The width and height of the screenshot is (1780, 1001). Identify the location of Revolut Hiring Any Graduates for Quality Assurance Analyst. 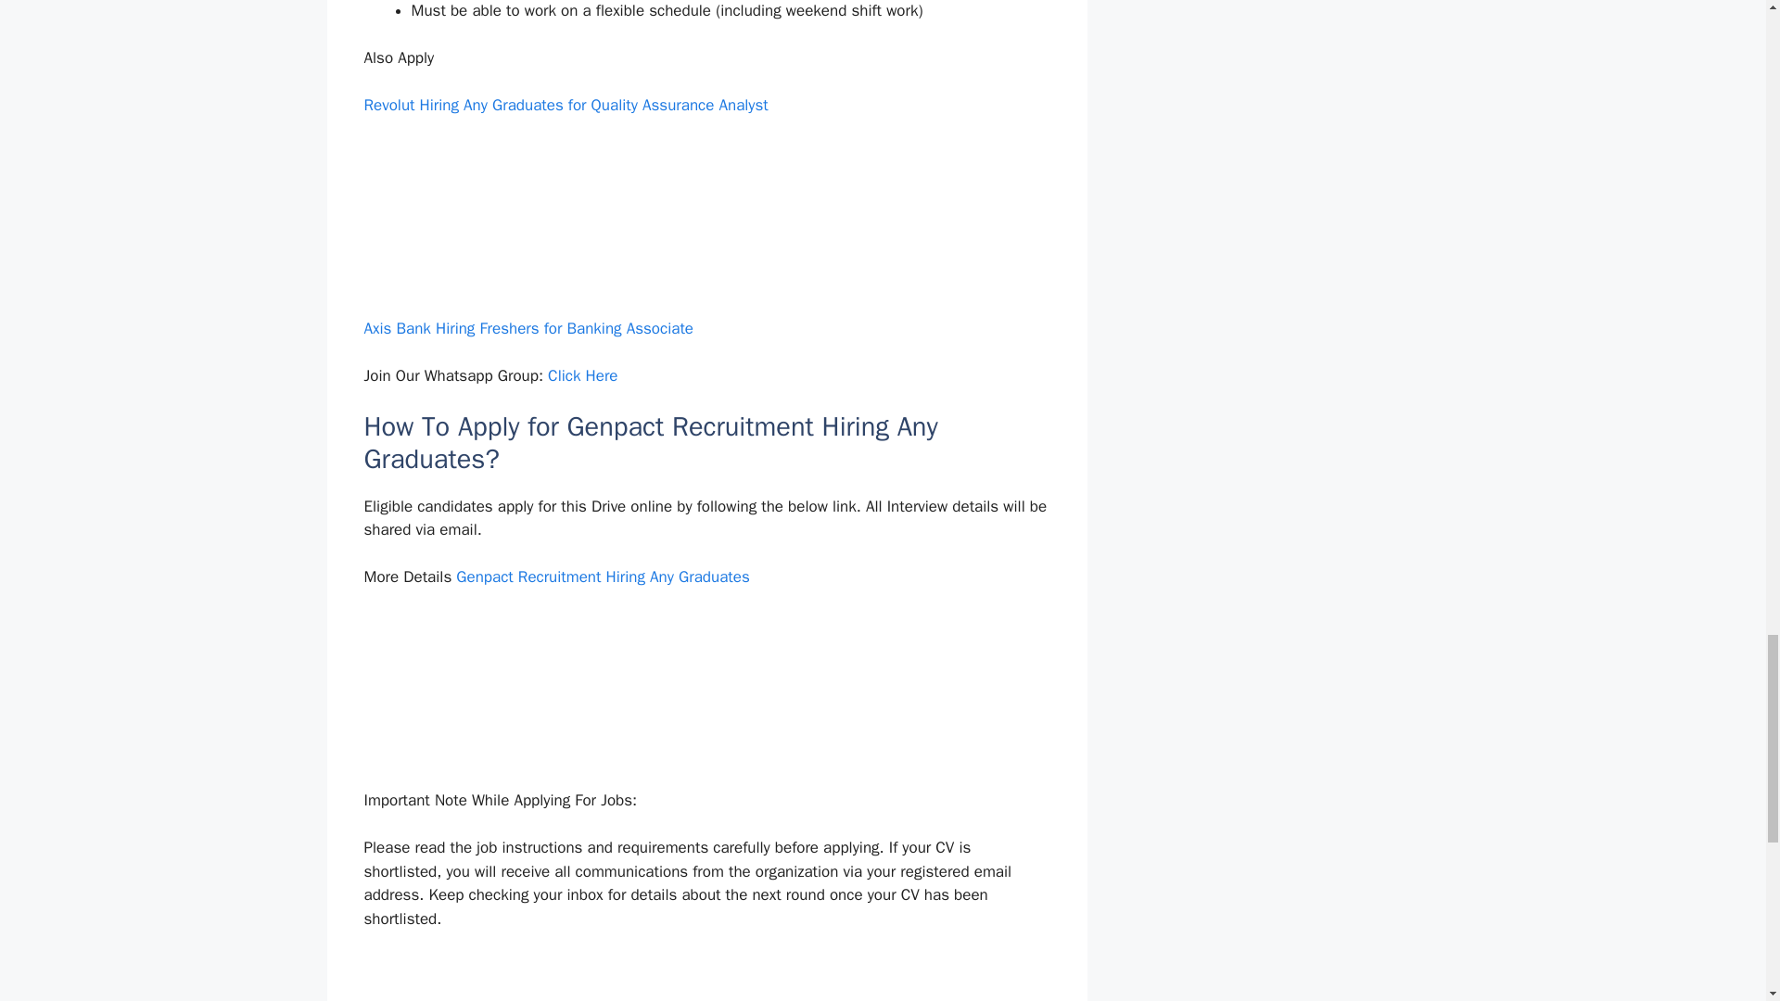
(565, 105).